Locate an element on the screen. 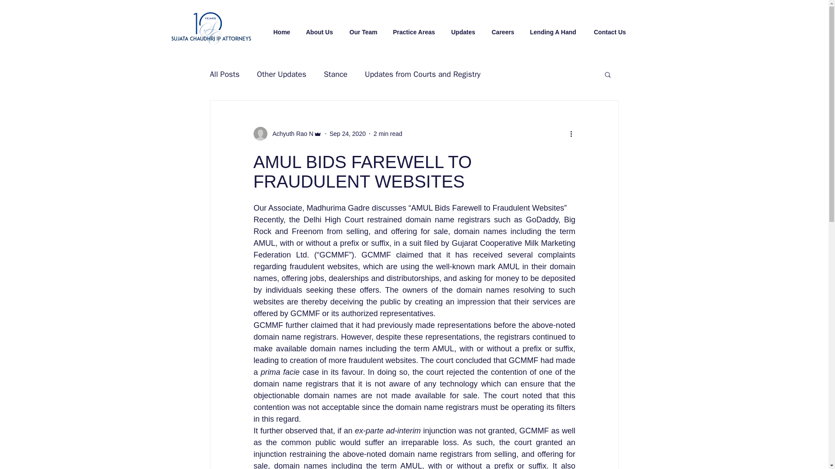  Achyuth Rao N is located at coordinates (287, 134).